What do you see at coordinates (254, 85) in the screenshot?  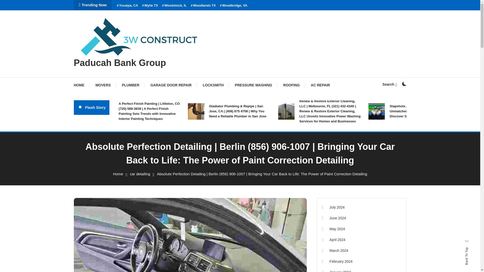 I see `PRESSURE WASHING` at bounding box center [254, 85].